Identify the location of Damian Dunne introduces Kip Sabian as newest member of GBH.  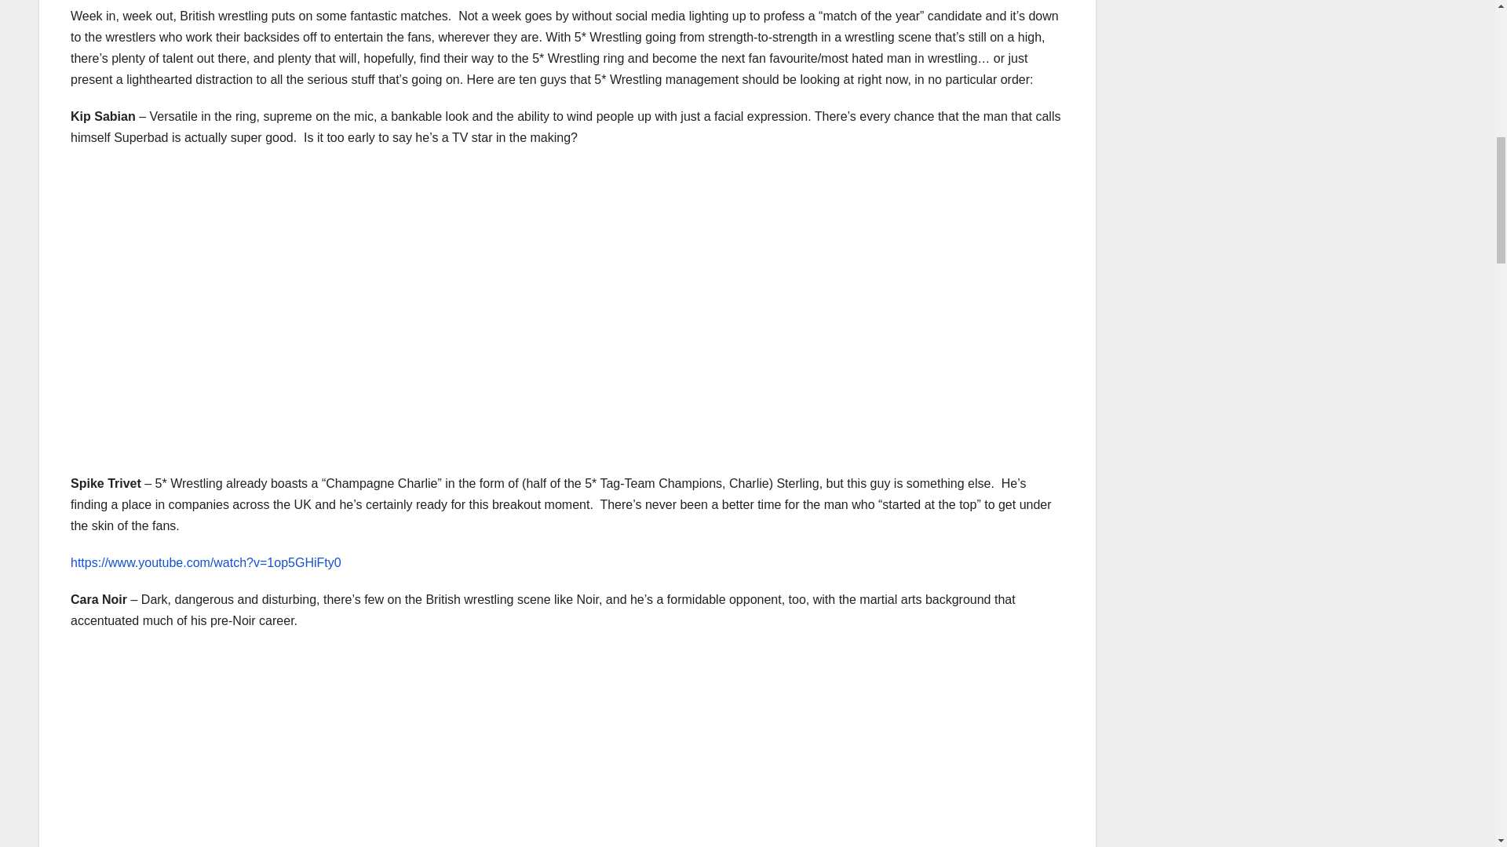
(322, 305).